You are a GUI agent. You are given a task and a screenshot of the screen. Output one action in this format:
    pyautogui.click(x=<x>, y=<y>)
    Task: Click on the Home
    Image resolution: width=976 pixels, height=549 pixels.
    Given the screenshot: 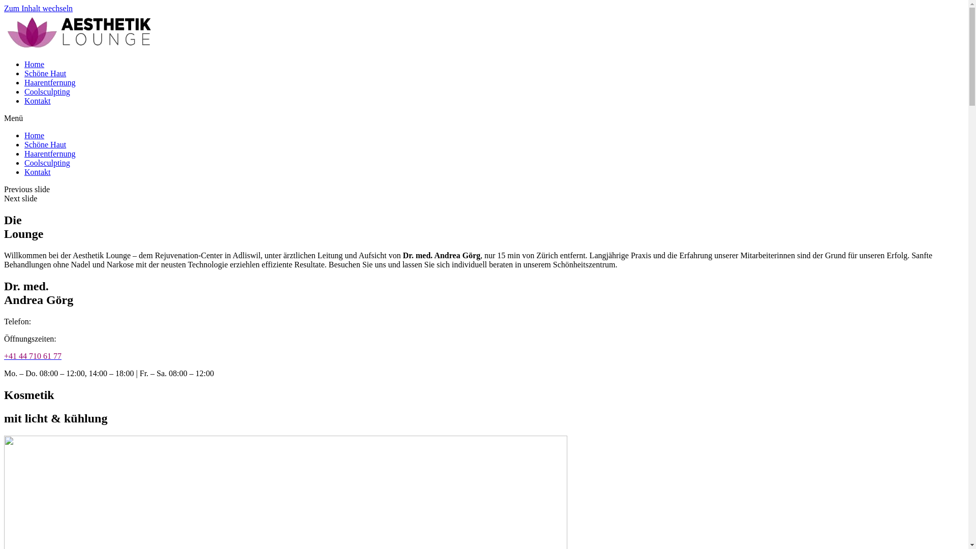 What is the action you would take?
    pyautogui.click(x=35, y=135)
    